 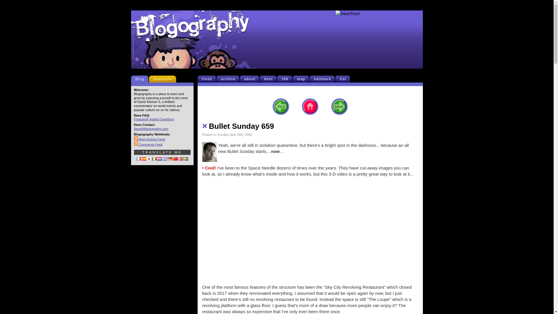 What do you see at coordinates (251, 79) in the screenshot?
I see `about` at bounding box center [251, 79].